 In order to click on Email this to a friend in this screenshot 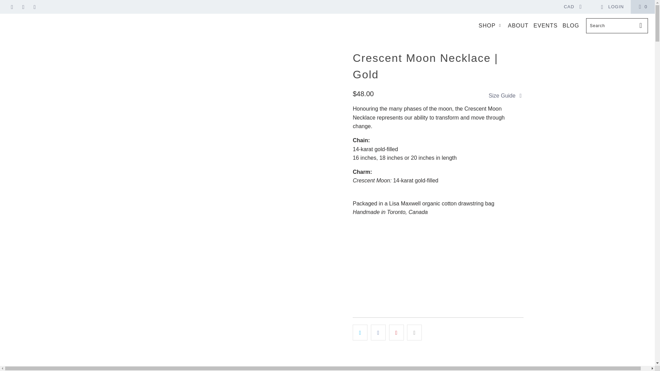, I will do `click(414, 333)`.